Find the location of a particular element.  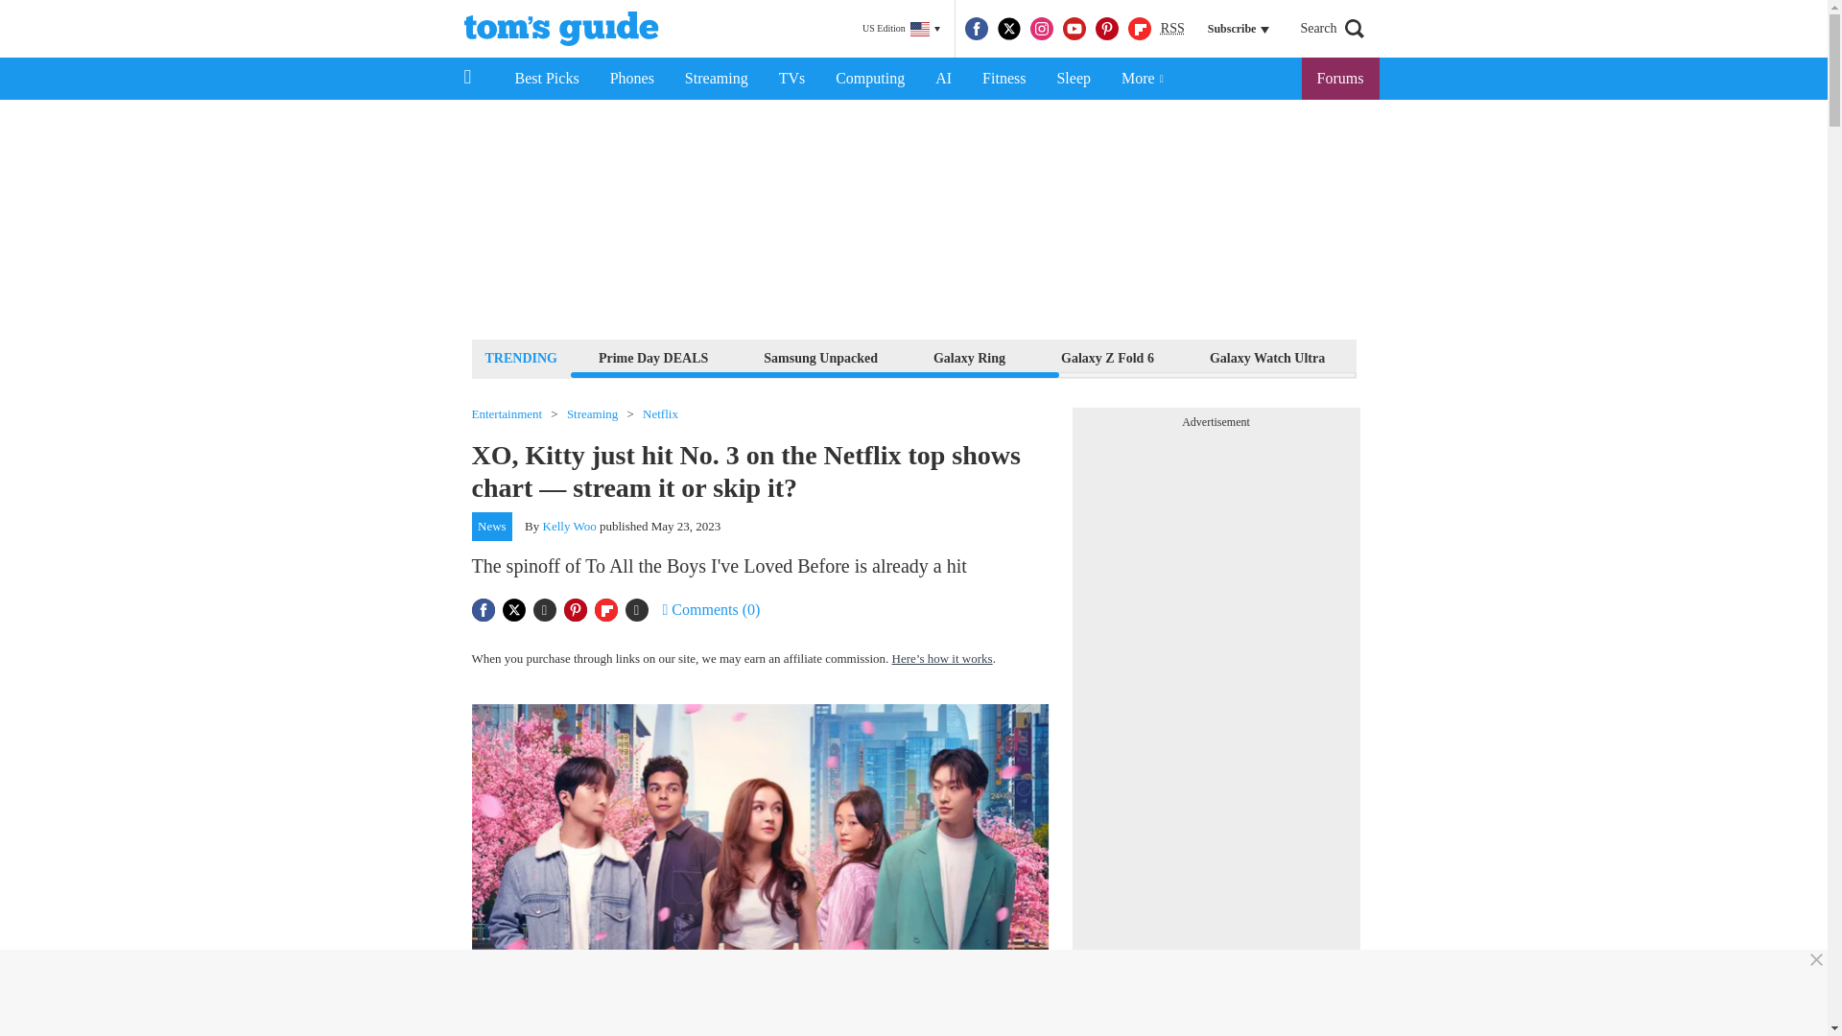

Really Simple Syndication is located at coordinates (1172, 27).